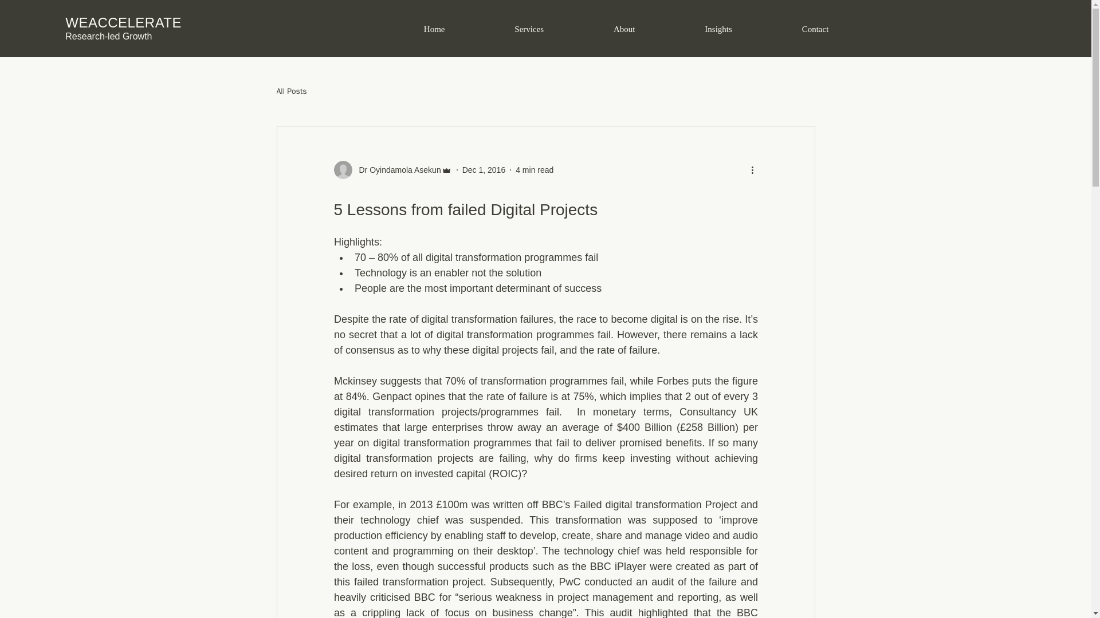 This screenshot has height=618, width=1100. Describe the element at coordinates (534, 169) in the screenshot. I see `4 min read` at that location.